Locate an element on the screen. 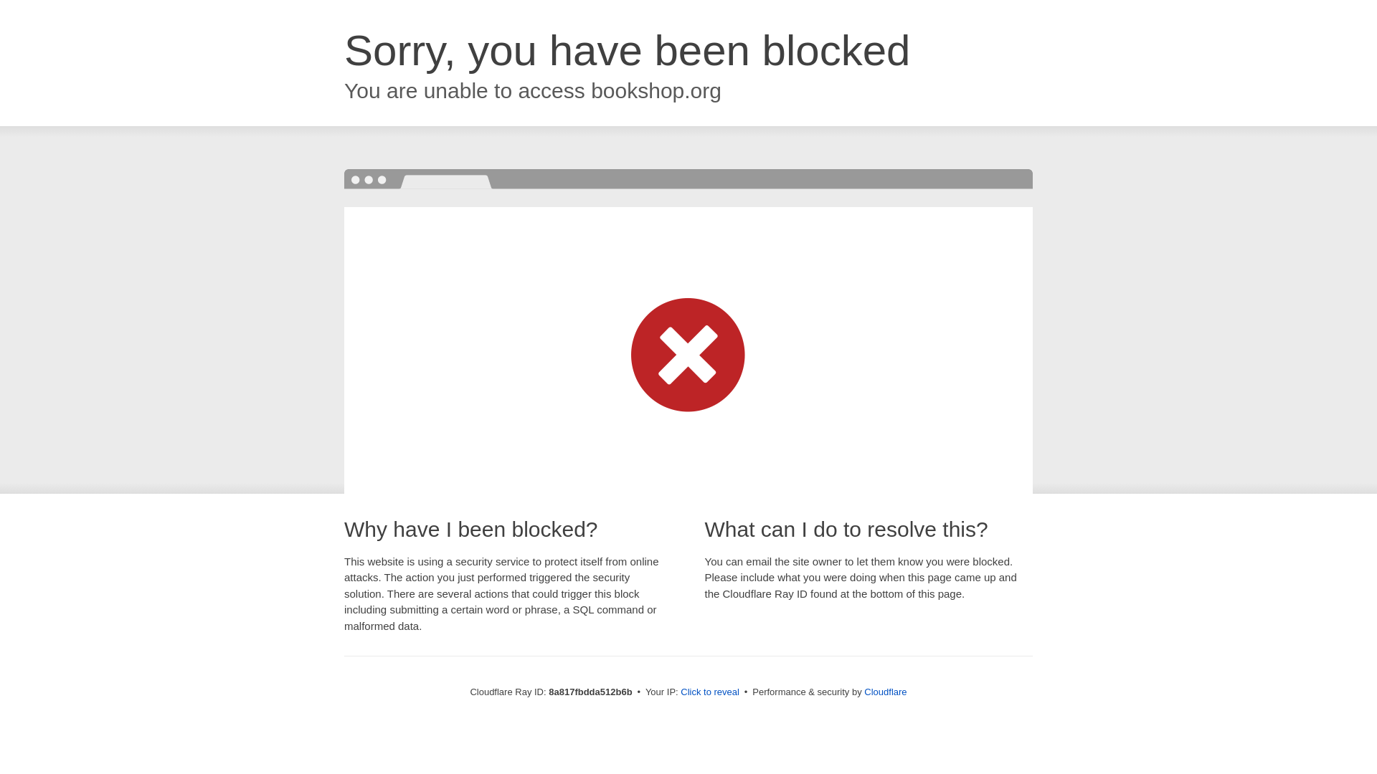 The image size is (1377, 774). Click to reveal is located at coordinates (710, 692).